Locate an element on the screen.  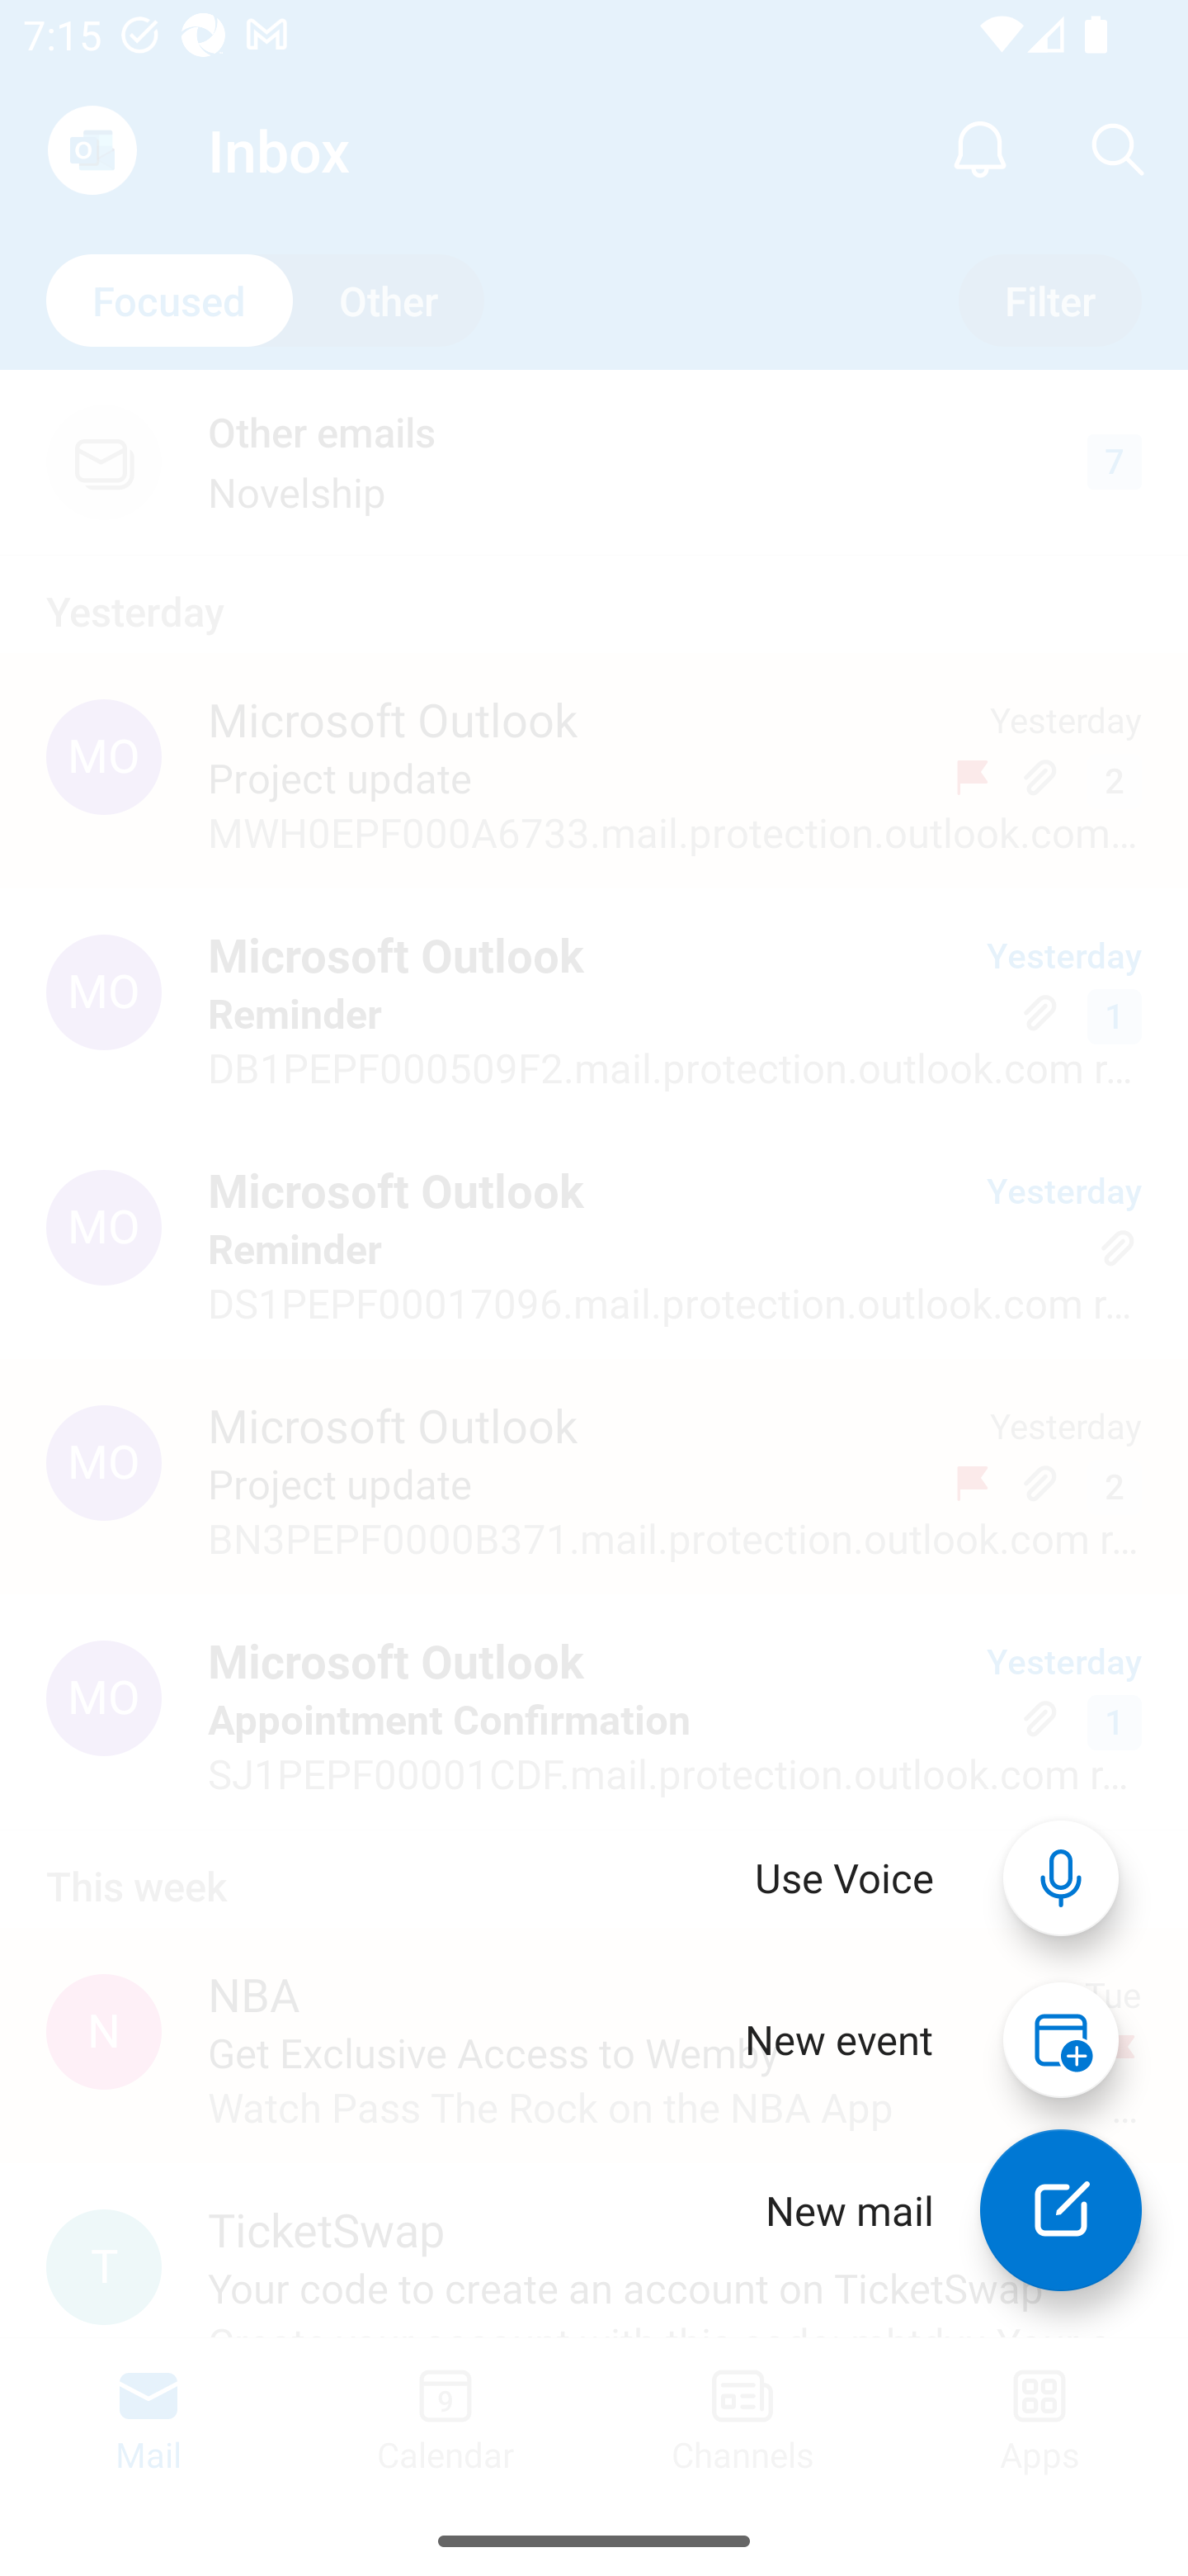
New event is located at coordinates (839, 2039).